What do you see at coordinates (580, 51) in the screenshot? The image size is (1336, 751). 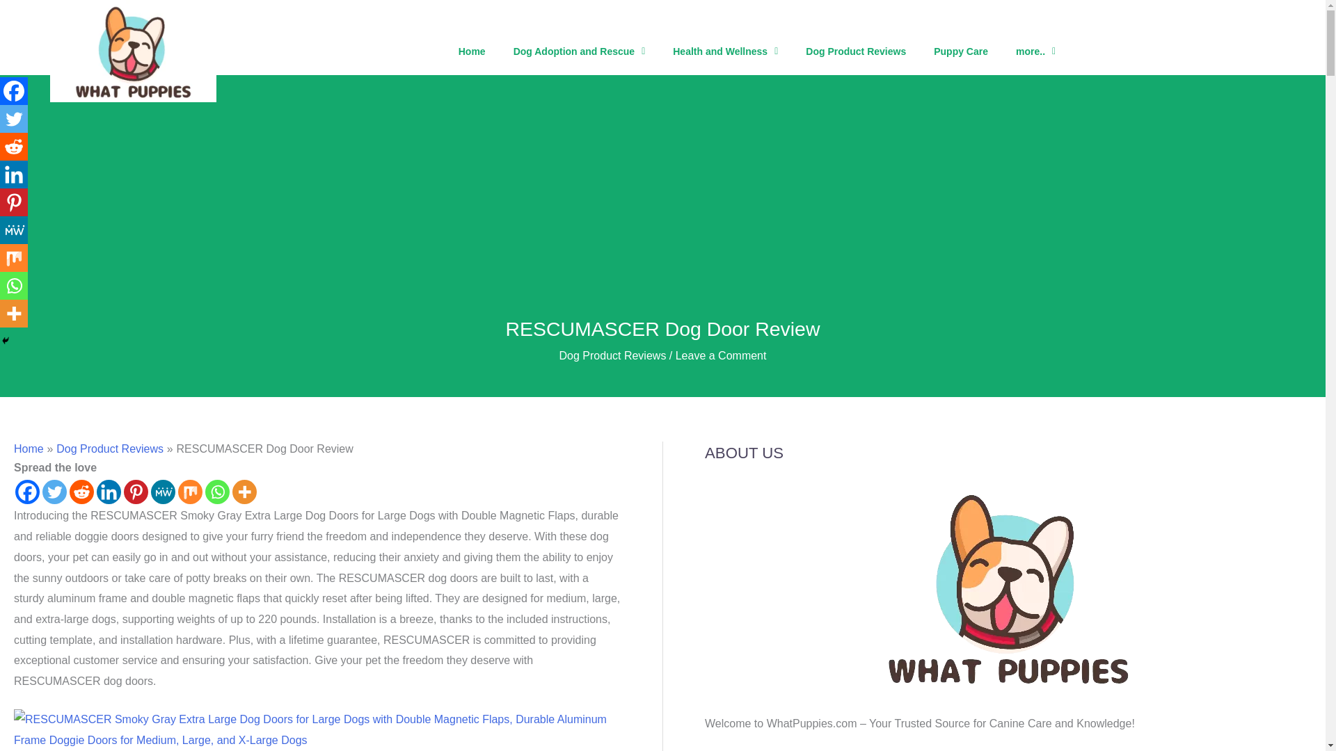 I see `Dog Adoption and Rescue` at bounding box center [580, 51].